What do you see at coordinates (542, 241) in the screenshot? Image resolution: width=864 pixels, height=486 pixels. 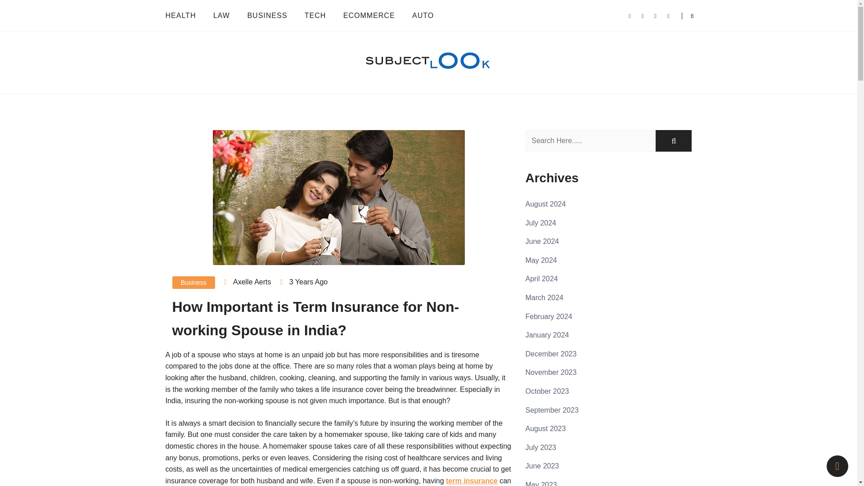 I see `June 2024` at bounding box center [542, 241].